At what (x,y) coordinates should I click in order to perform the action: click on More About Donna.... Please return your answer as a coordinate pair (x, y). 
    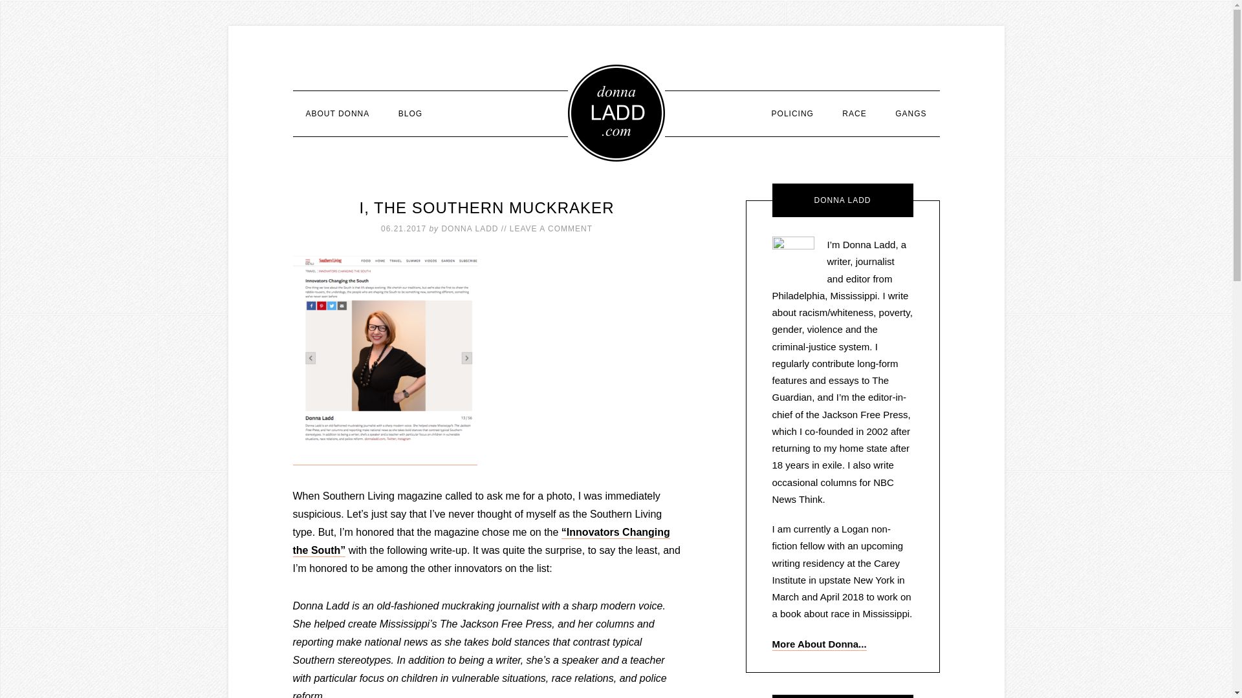
    Looking at the image, I should click on (820, 644).